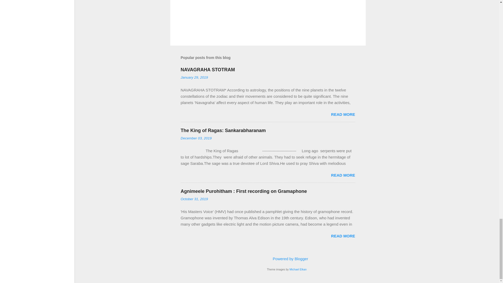  Describe the element at coordinates (343, 114) in the screenshot. I see `READ MORE` at that location.